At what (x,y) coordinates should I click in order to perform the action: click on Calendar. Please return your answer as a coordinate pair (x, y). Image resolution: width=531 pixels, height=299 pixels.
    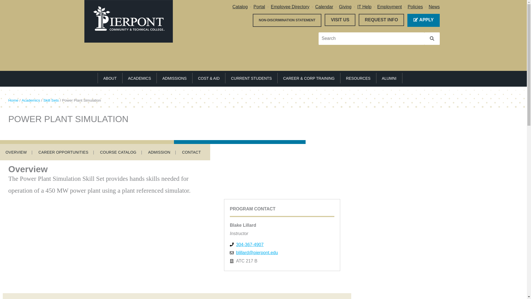
    Looking at the image, I should click on (324, 7).